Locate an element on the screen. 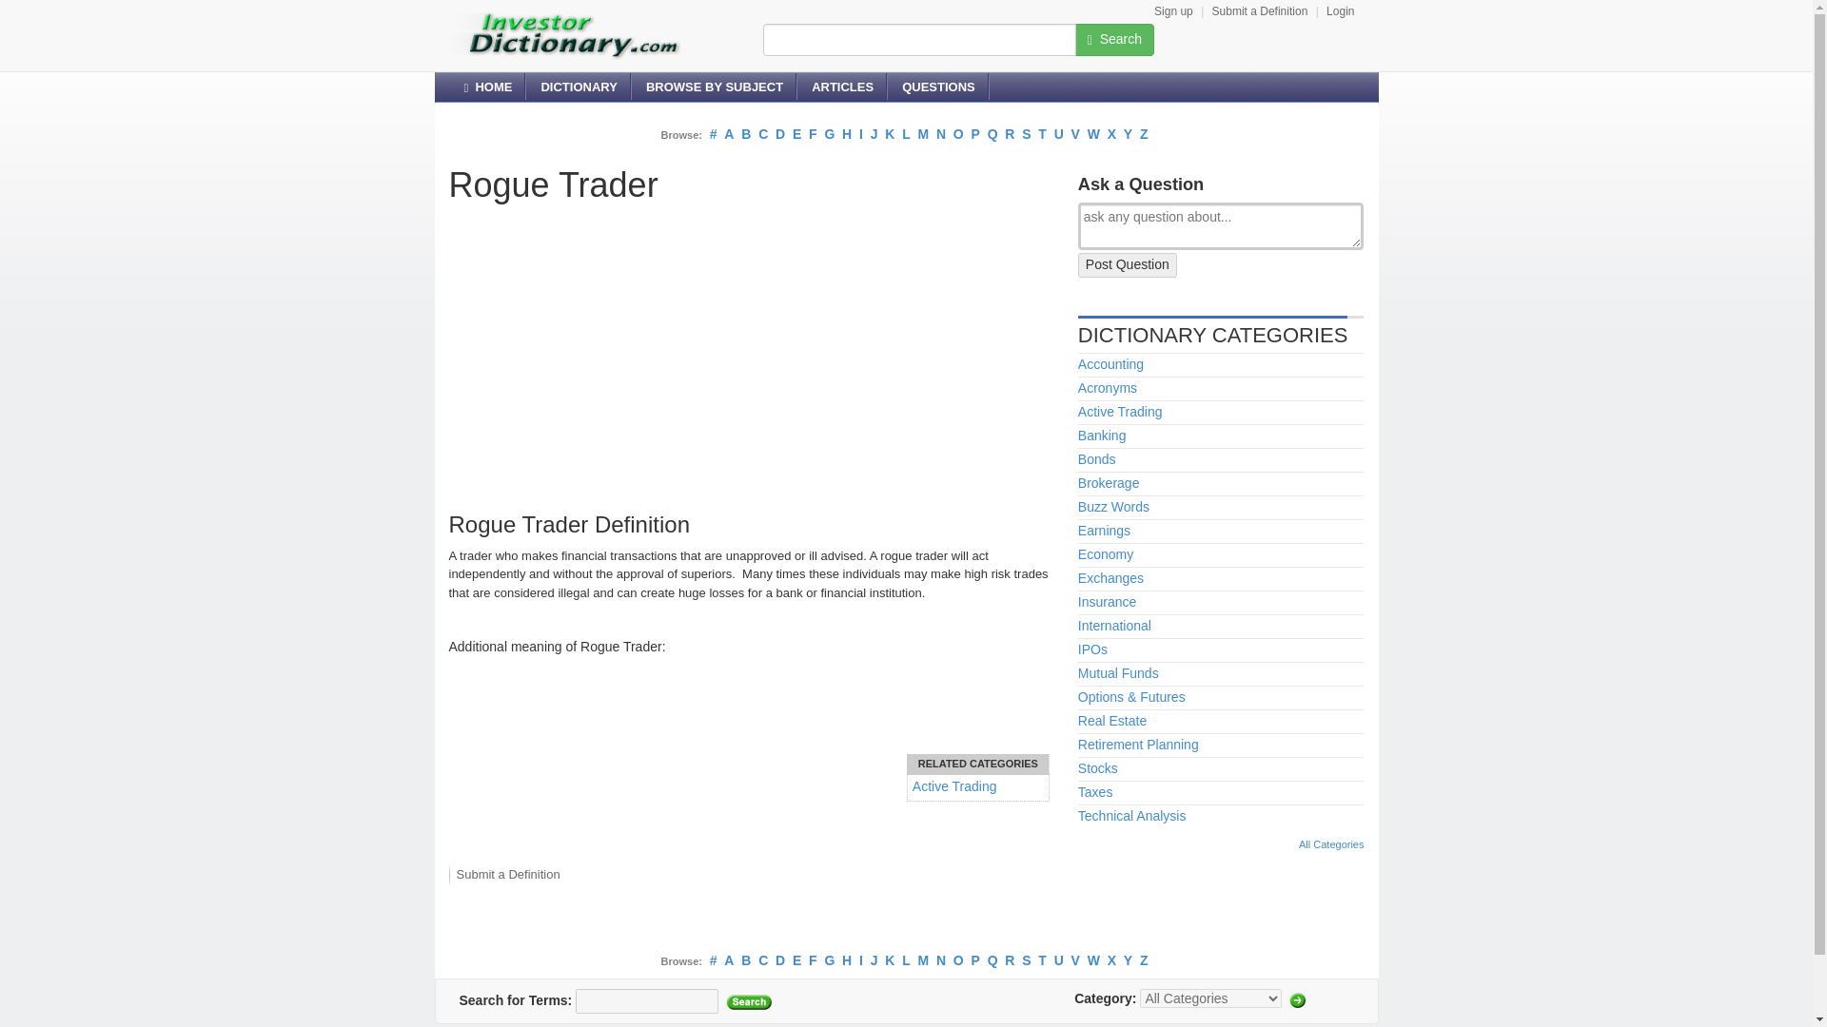  M is located at coordinates (922, 133).